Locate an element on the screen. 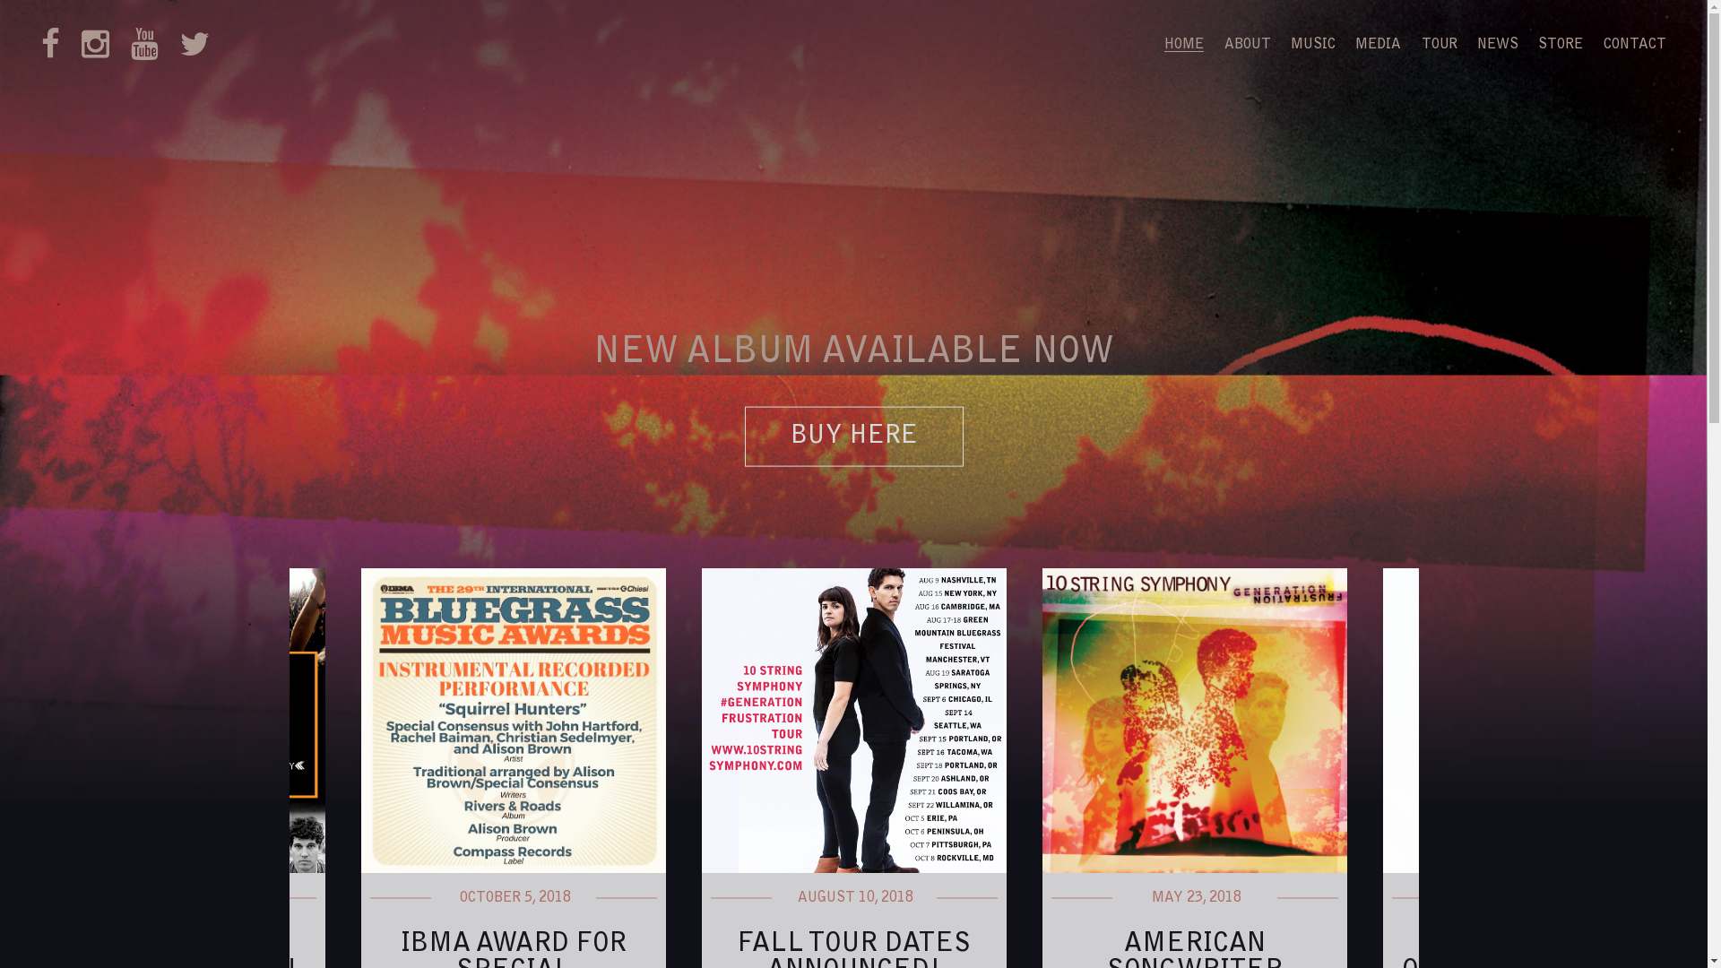  BUY HERE is located at coordinates (853, 437).